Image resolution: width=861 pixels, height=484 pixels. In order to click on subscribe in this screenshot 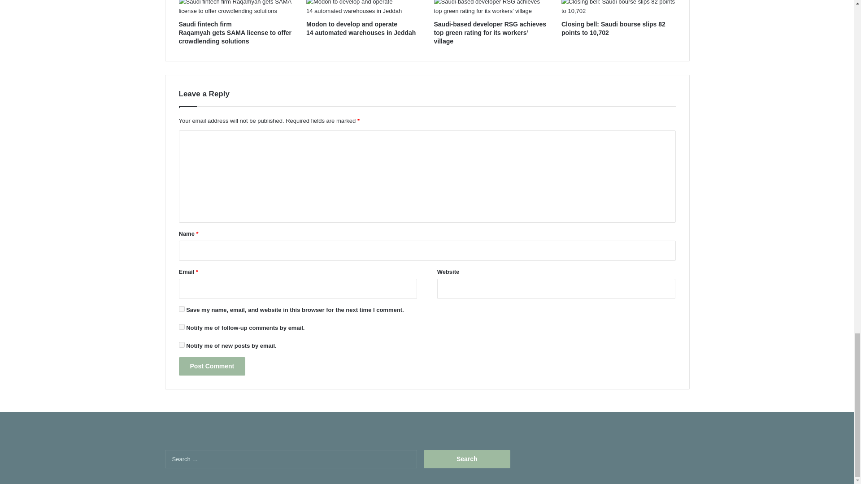, I will do `click(181, 345)`.